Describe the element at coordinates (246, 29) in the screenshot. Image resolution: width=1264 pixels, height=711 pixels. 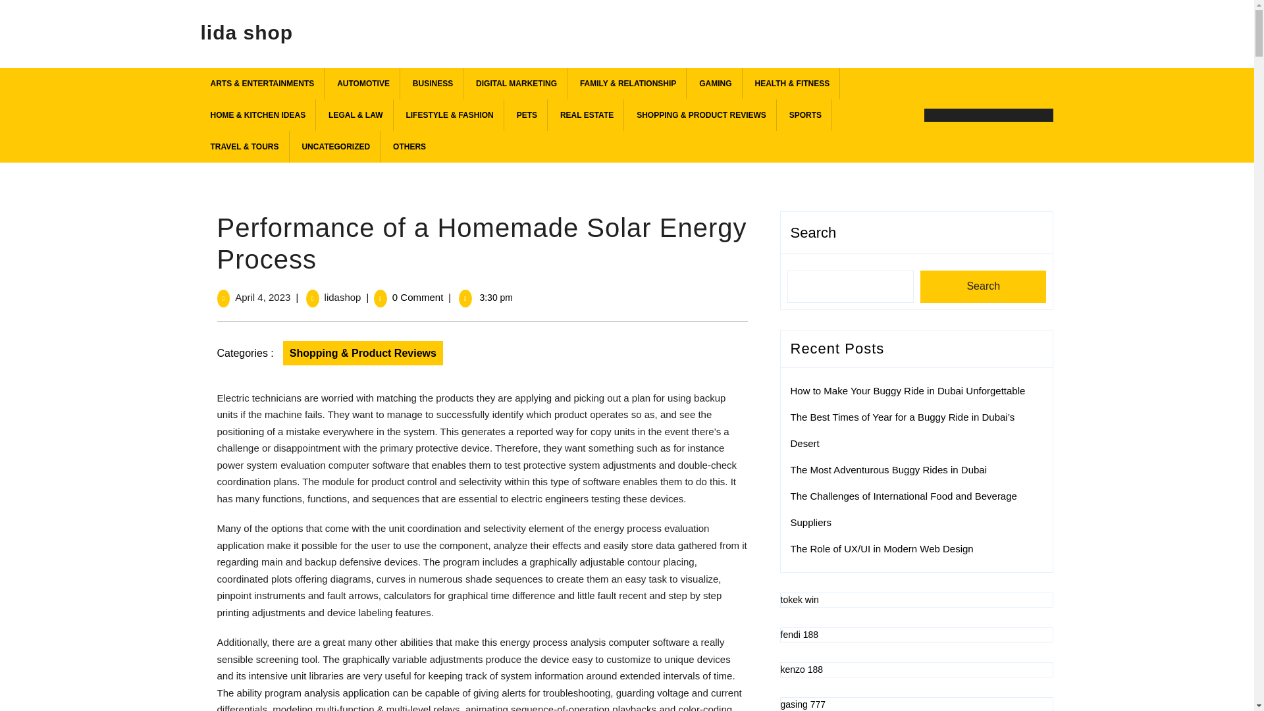
I see `lida shop` at that location.